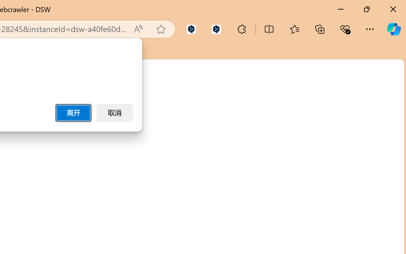  What do you see at coordinates (394, 29) in the screenshot?
I see `Copilot (Ctrl+Shift+.)` at bounding box center [394, 29].